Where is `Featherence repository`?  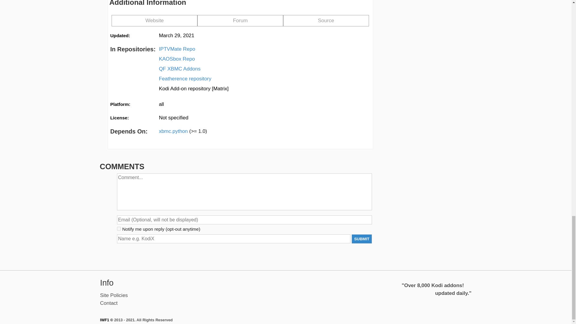
Featherence repository is located at coordinates (185, 79).